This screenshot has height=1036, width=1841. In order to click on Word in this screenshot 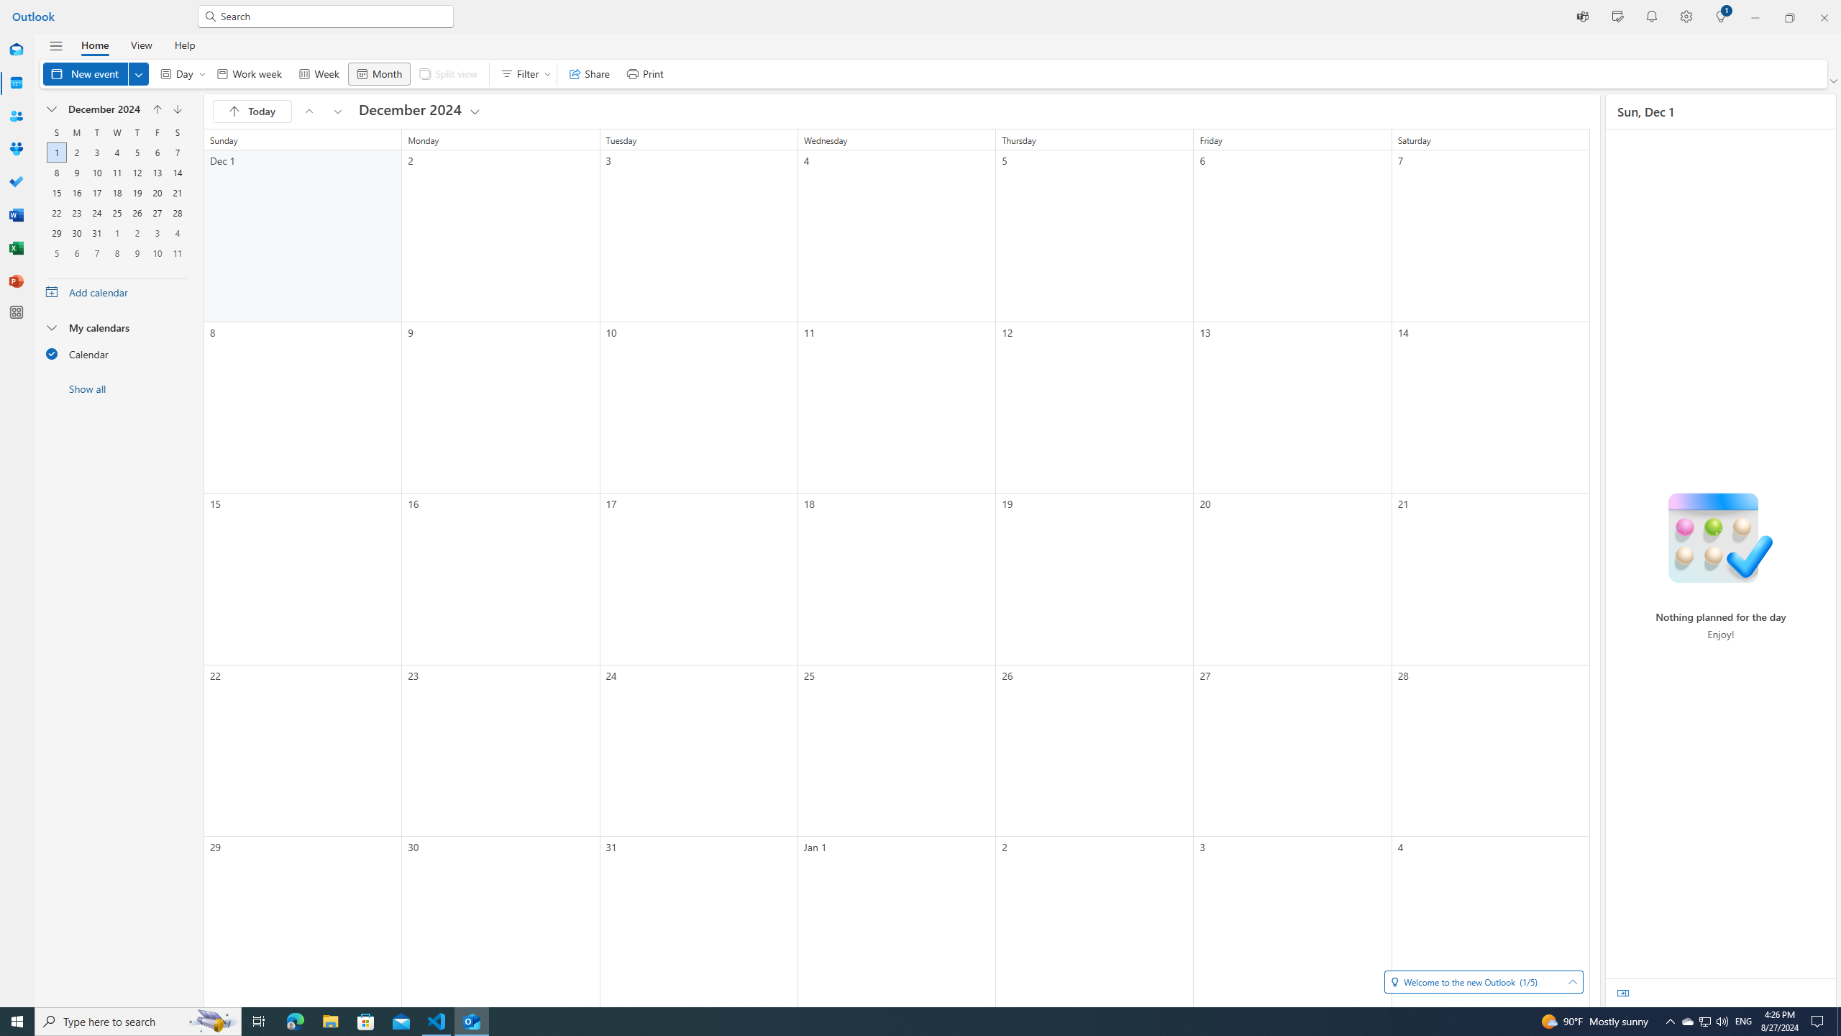, I will do `click(76, 253)`.